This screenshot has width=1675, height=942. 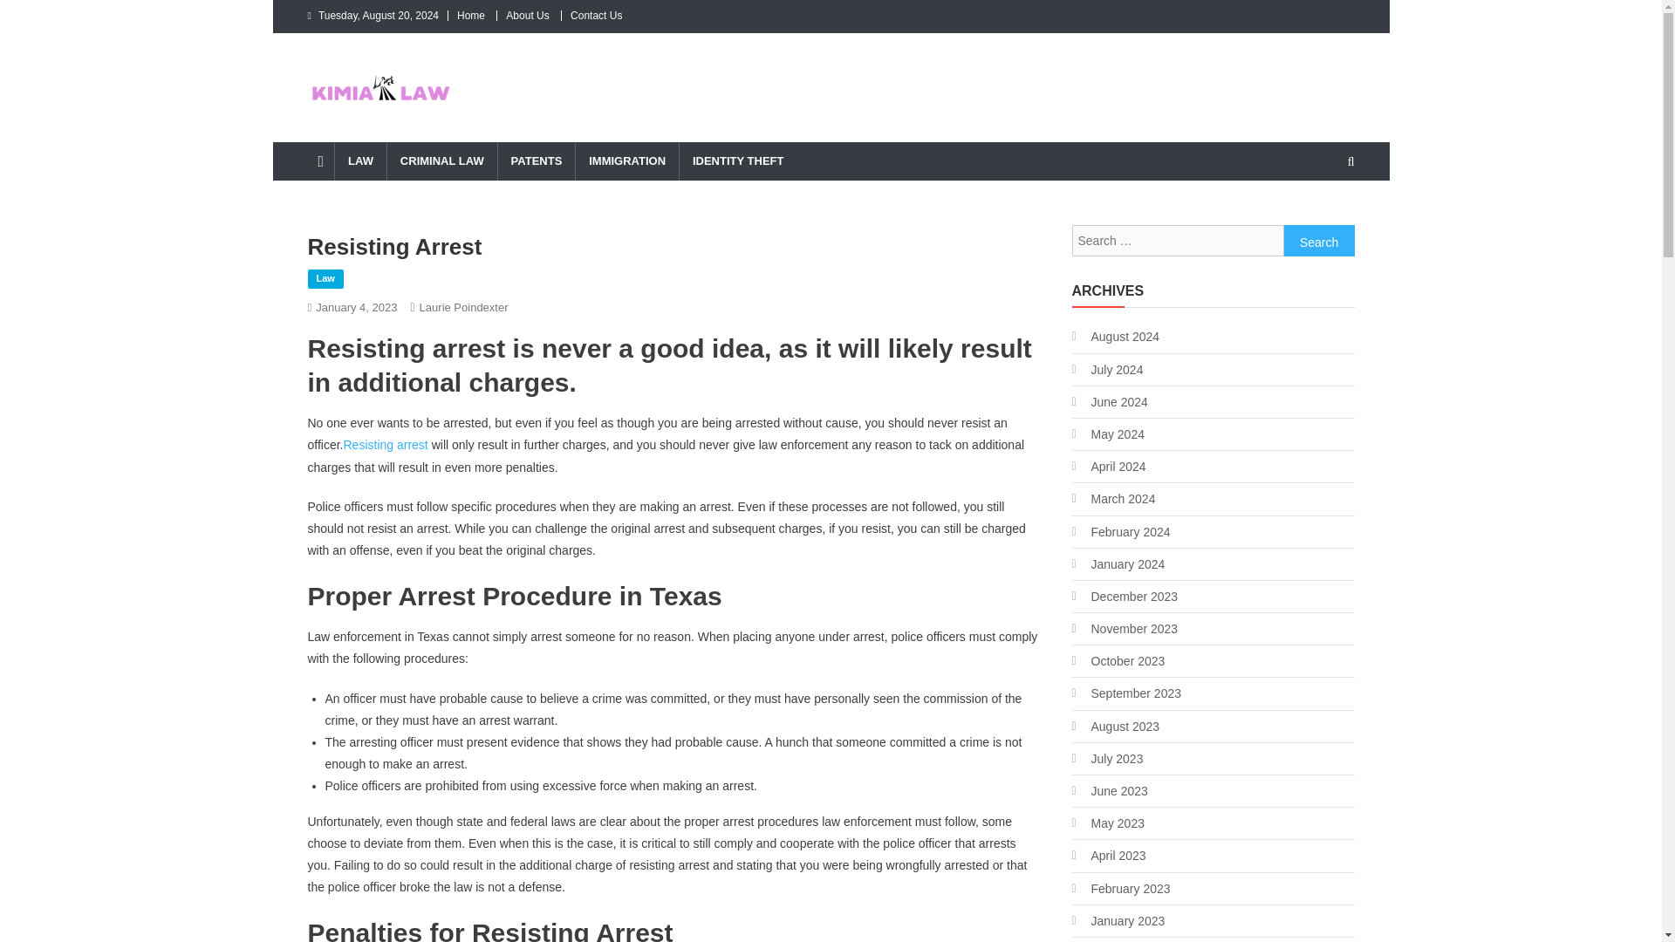 I want to click on Kimia Law, so click(x=375, y=124).